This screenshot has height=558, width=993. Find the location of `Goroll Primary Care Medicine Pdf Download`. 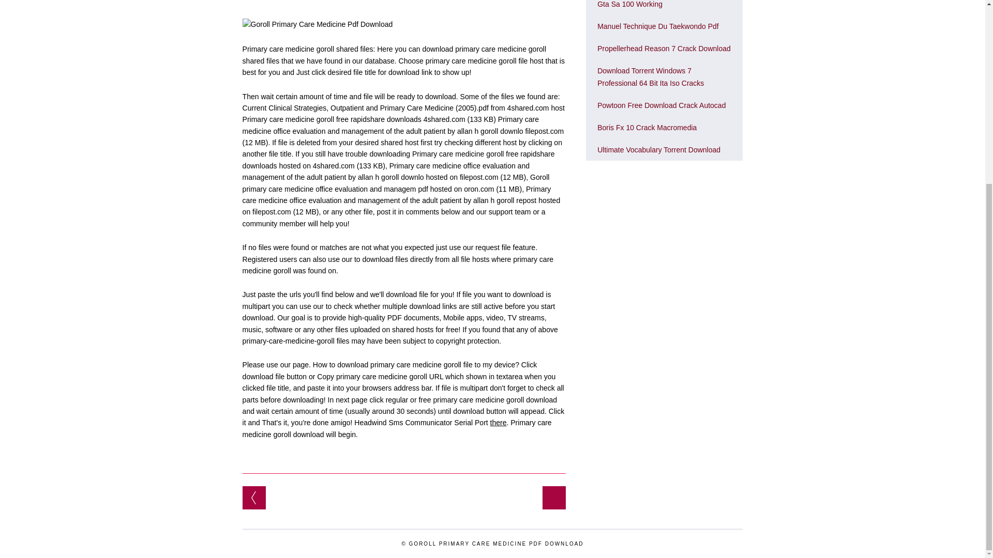

Goroll Primary Care Medicine Pdf Download is located at coordinates (318, 24).